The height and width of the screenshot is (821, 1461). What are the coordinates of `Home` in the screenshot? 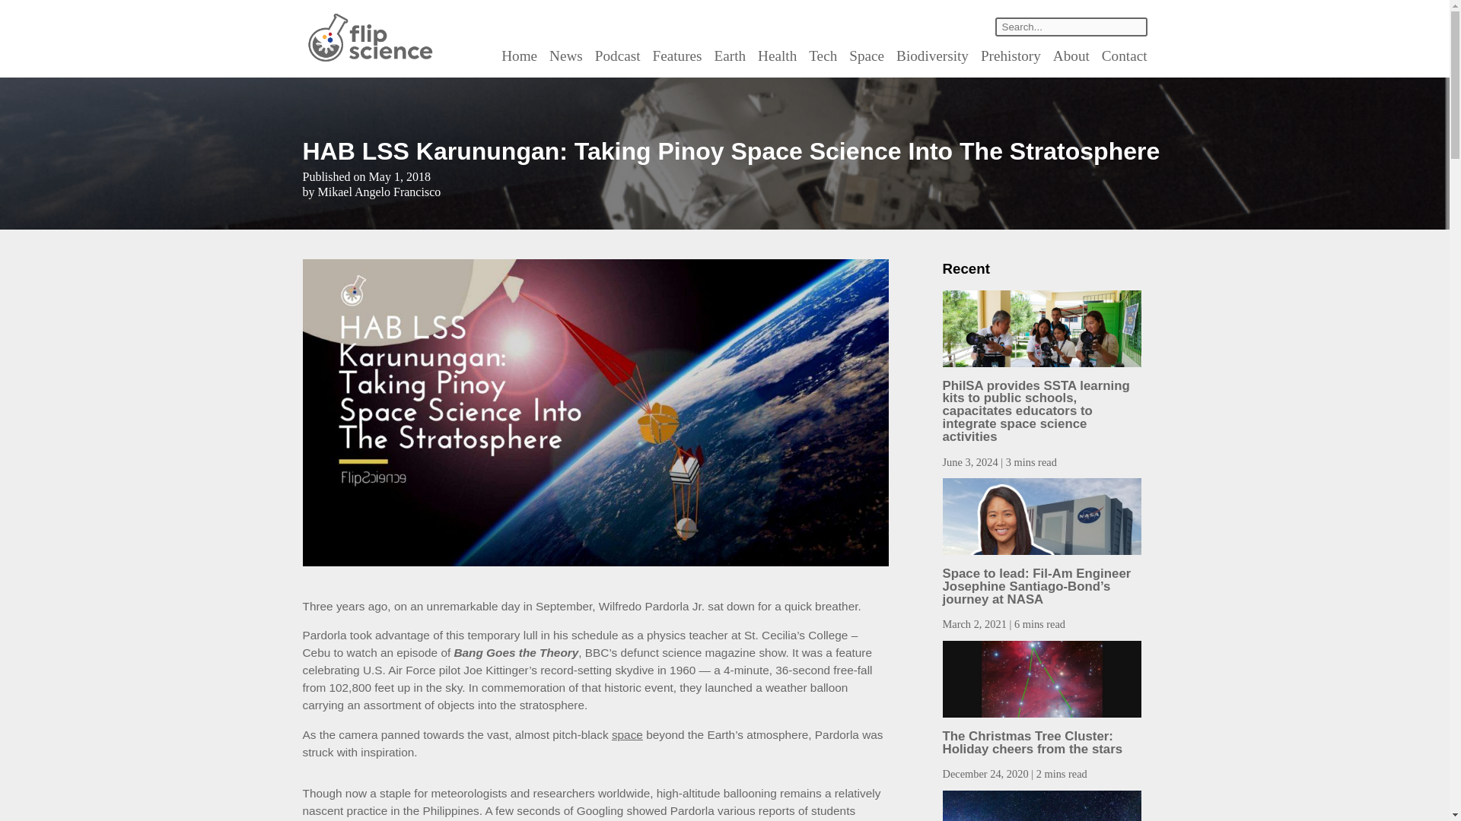 It's located at (519, 55).